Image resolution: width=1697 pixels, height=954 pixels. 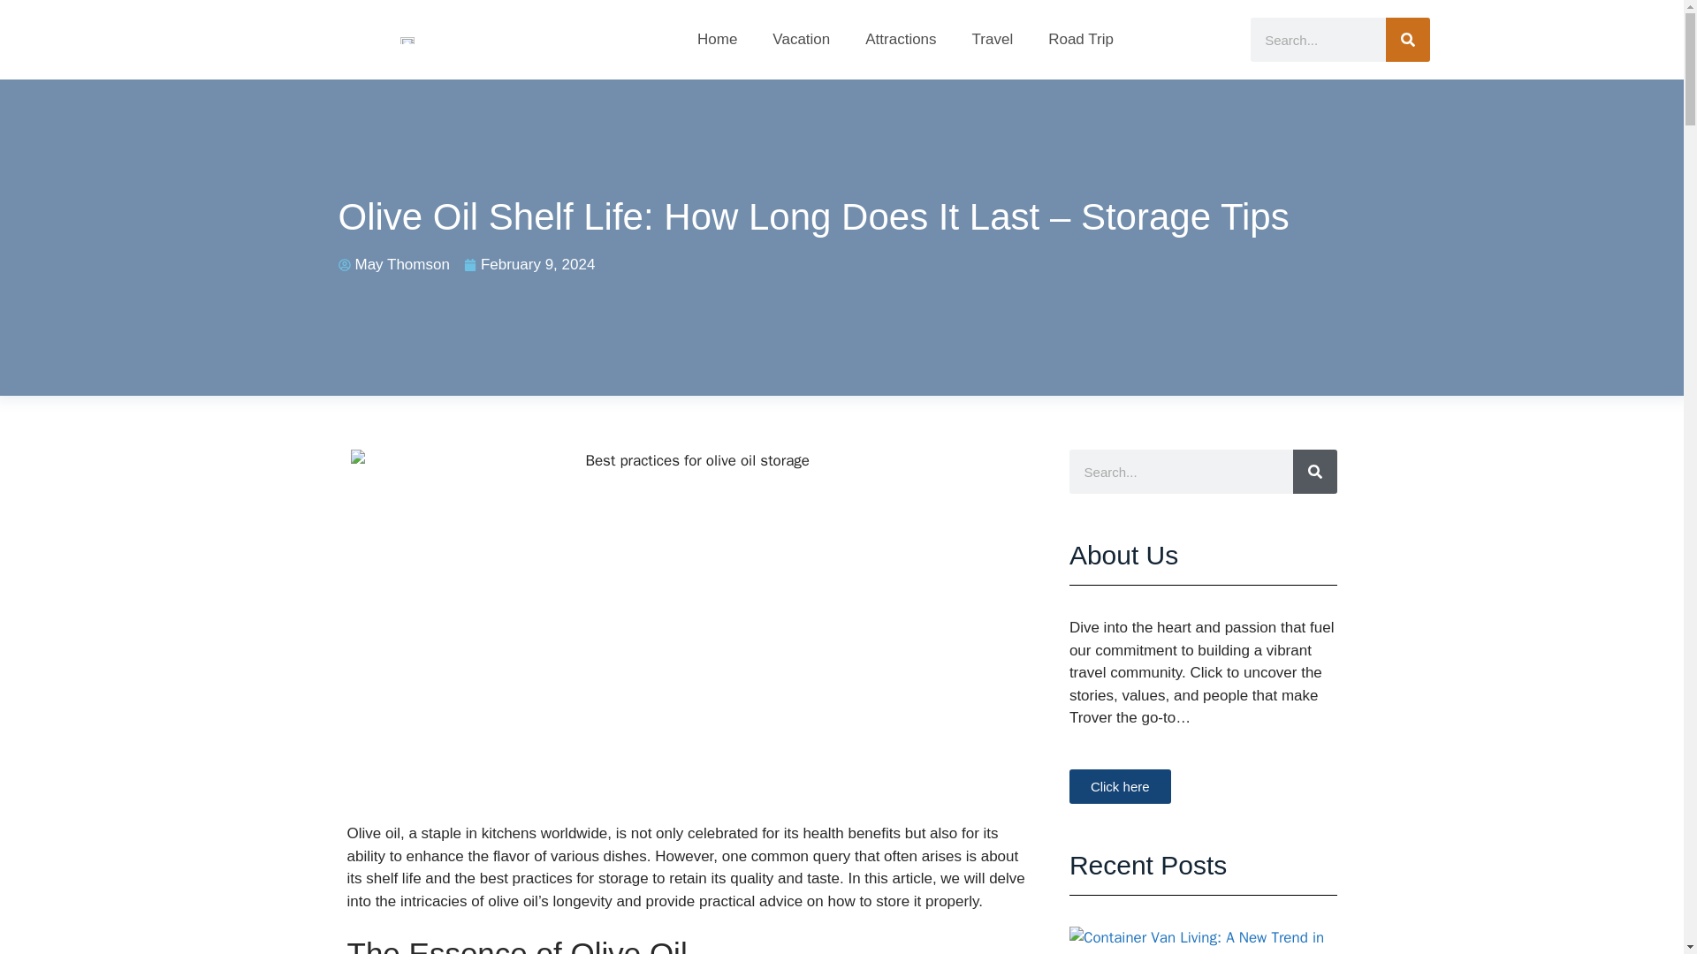 I want to click on Attractions, so click(x=900, y=39).